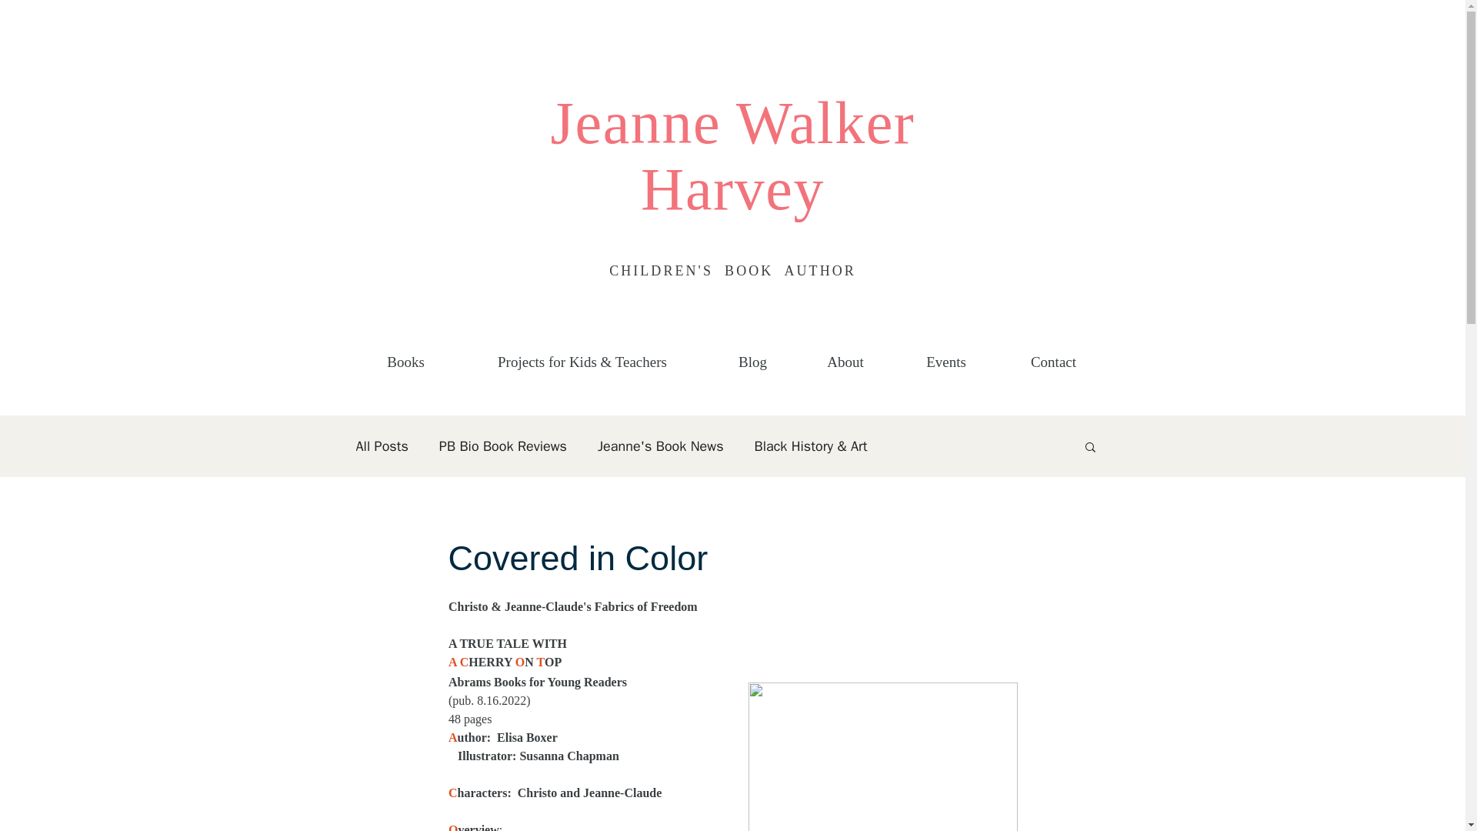 The height and width of the screenshot is (831, 1477). What do you see at coordinates (1053, 355) in the screenshot?
I see `Contact` at bounding box center [1053, 355].